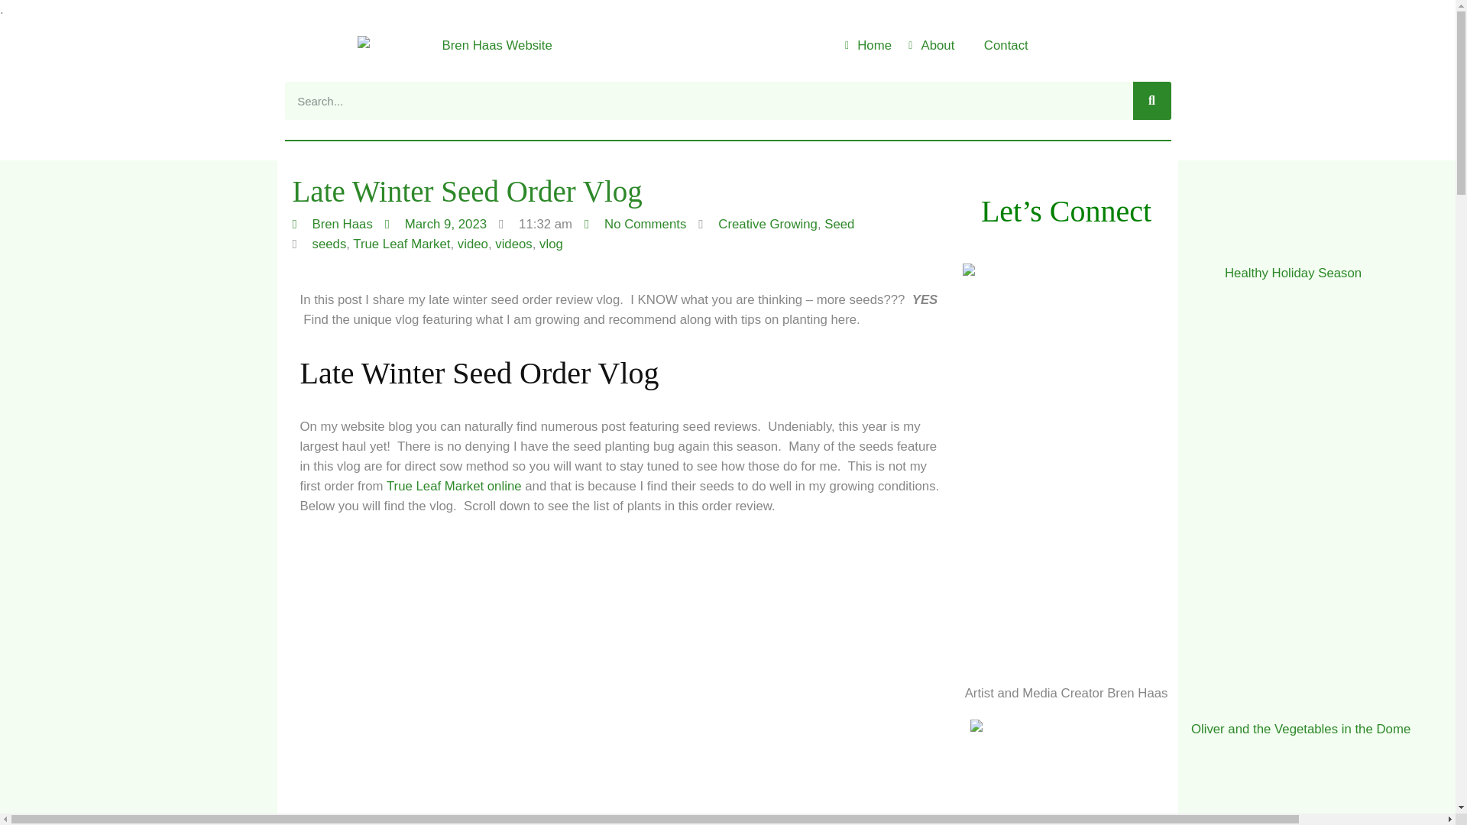  What do you see at coordinates (767, 225) in the screenshot?
I see `Creative Growing` at bounding box center [767, 225].